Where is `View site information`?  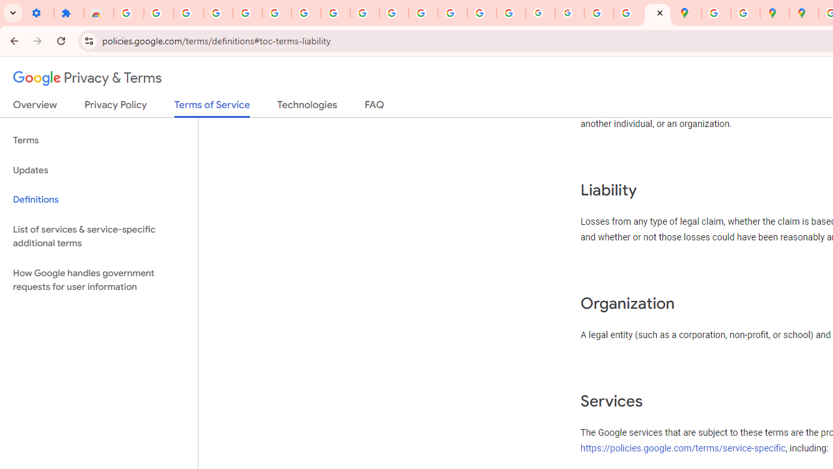
View site information is located at coordinates (89, 40).